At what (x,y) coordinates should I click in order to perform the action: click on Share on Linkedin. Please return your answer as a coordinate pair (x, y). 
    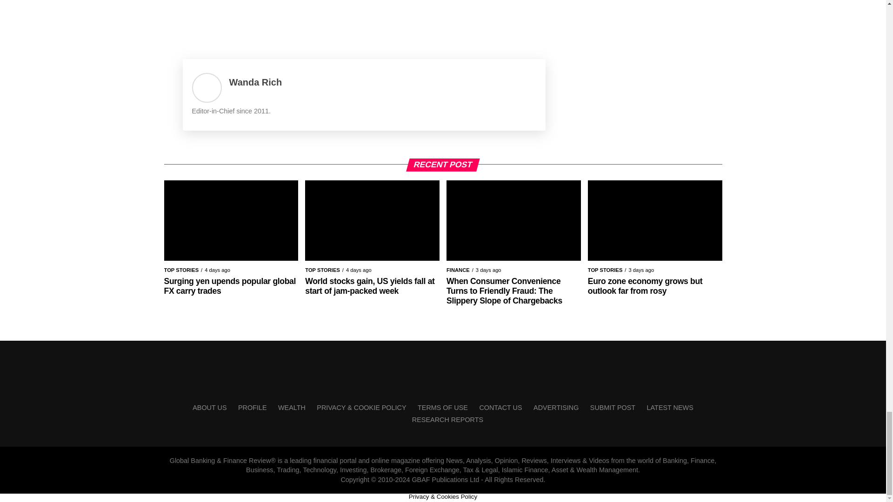
    Looking at the image, I should click on (241, 24).